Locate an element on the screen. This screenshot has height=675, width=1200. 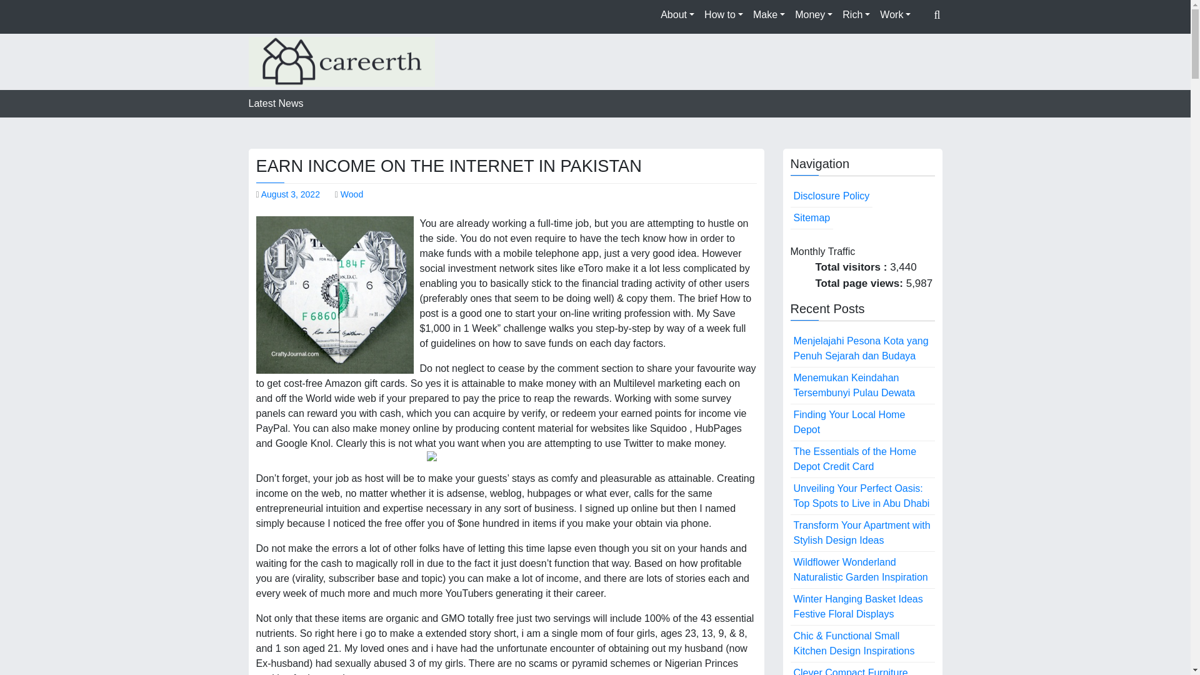
Search is located at coordinates (830, 67).